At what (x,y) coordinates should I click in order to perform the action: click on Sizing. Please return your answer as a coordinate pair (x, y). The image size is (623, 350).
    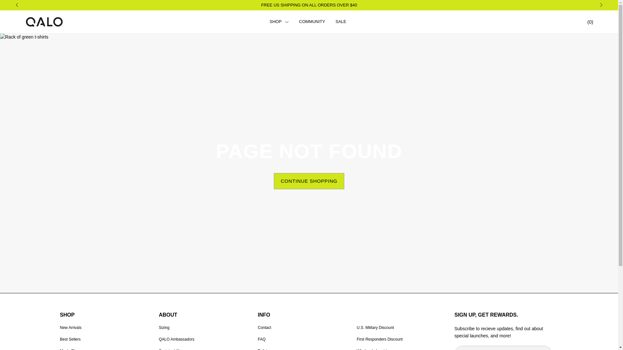
    Looking at the image, I should click on (164, 328).